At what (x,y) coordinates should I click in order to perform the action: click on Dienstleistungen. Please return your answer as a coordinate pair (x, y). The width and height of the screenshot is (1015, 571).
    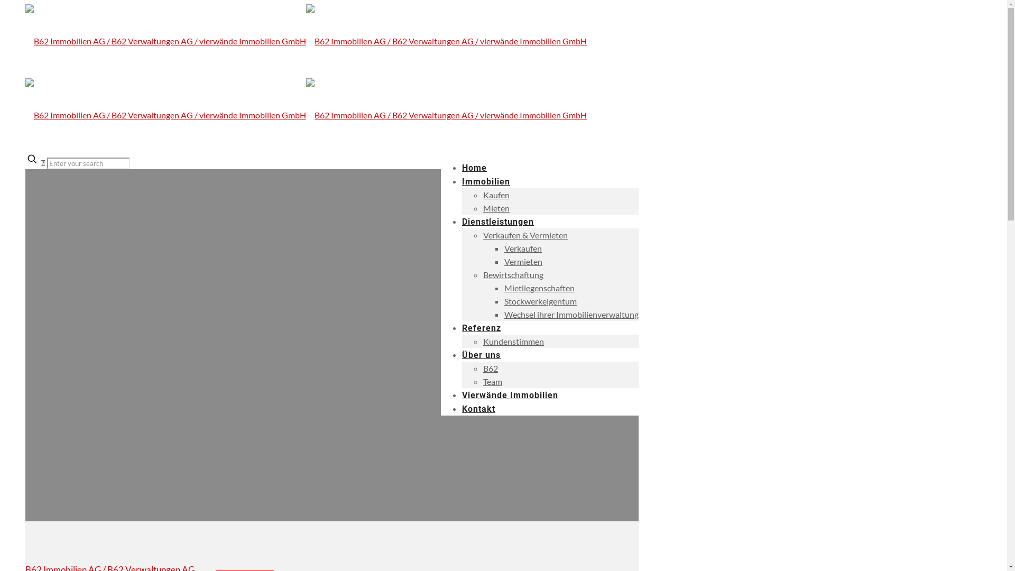
    Looking at the image, I should click on (498, 222).